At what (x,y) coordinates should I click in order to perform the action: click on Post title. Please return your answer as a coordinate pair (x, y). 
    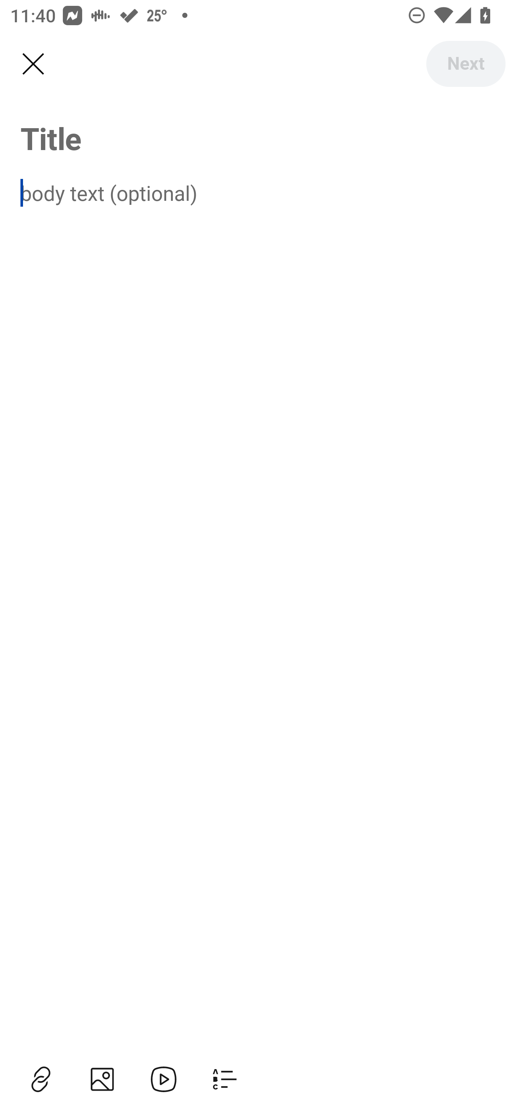
    Looking at the image, I should click on (263, 138).